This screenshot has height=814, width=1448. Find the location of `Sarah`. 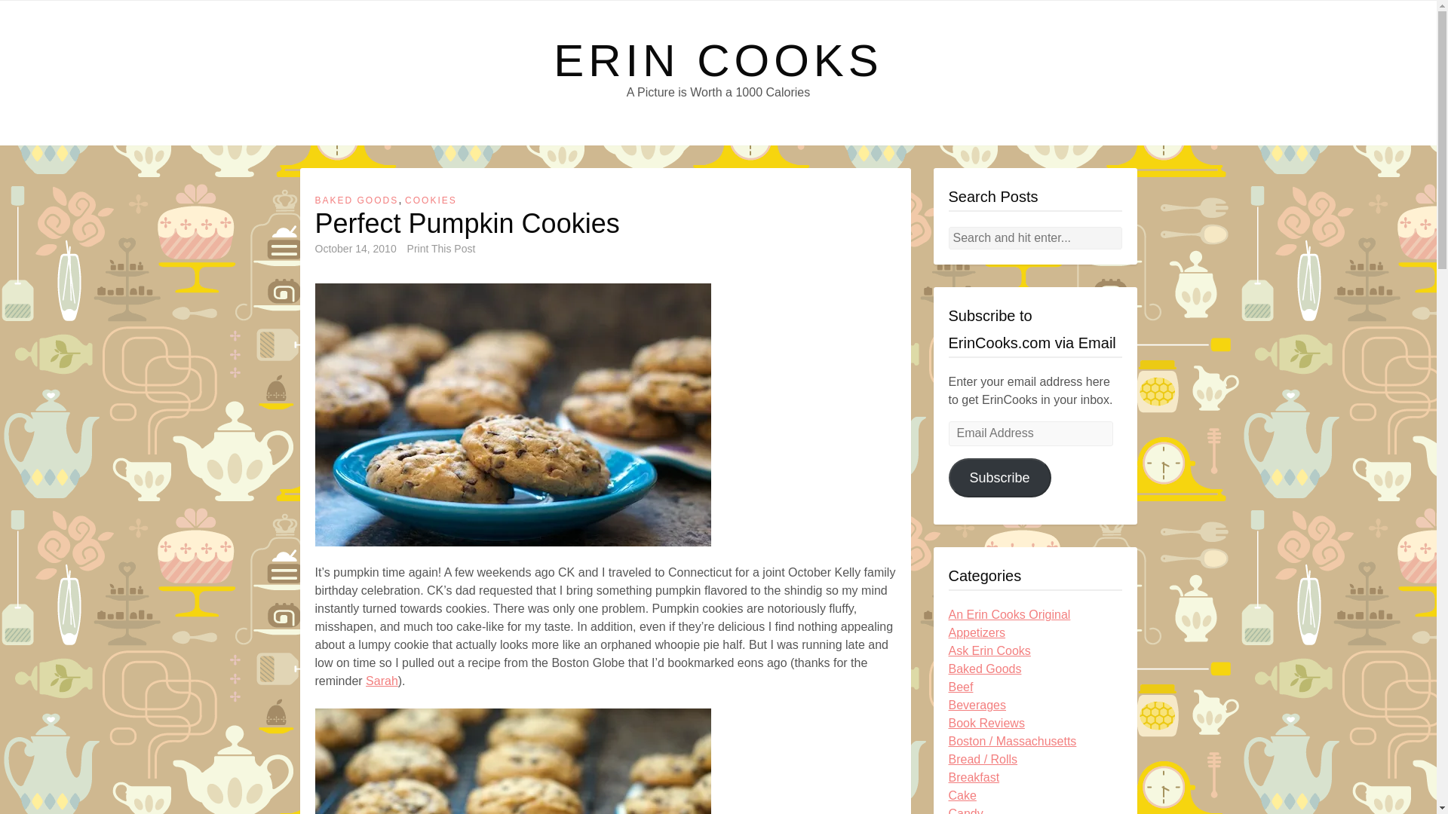

Sarah is located at coordinates (382, 681).